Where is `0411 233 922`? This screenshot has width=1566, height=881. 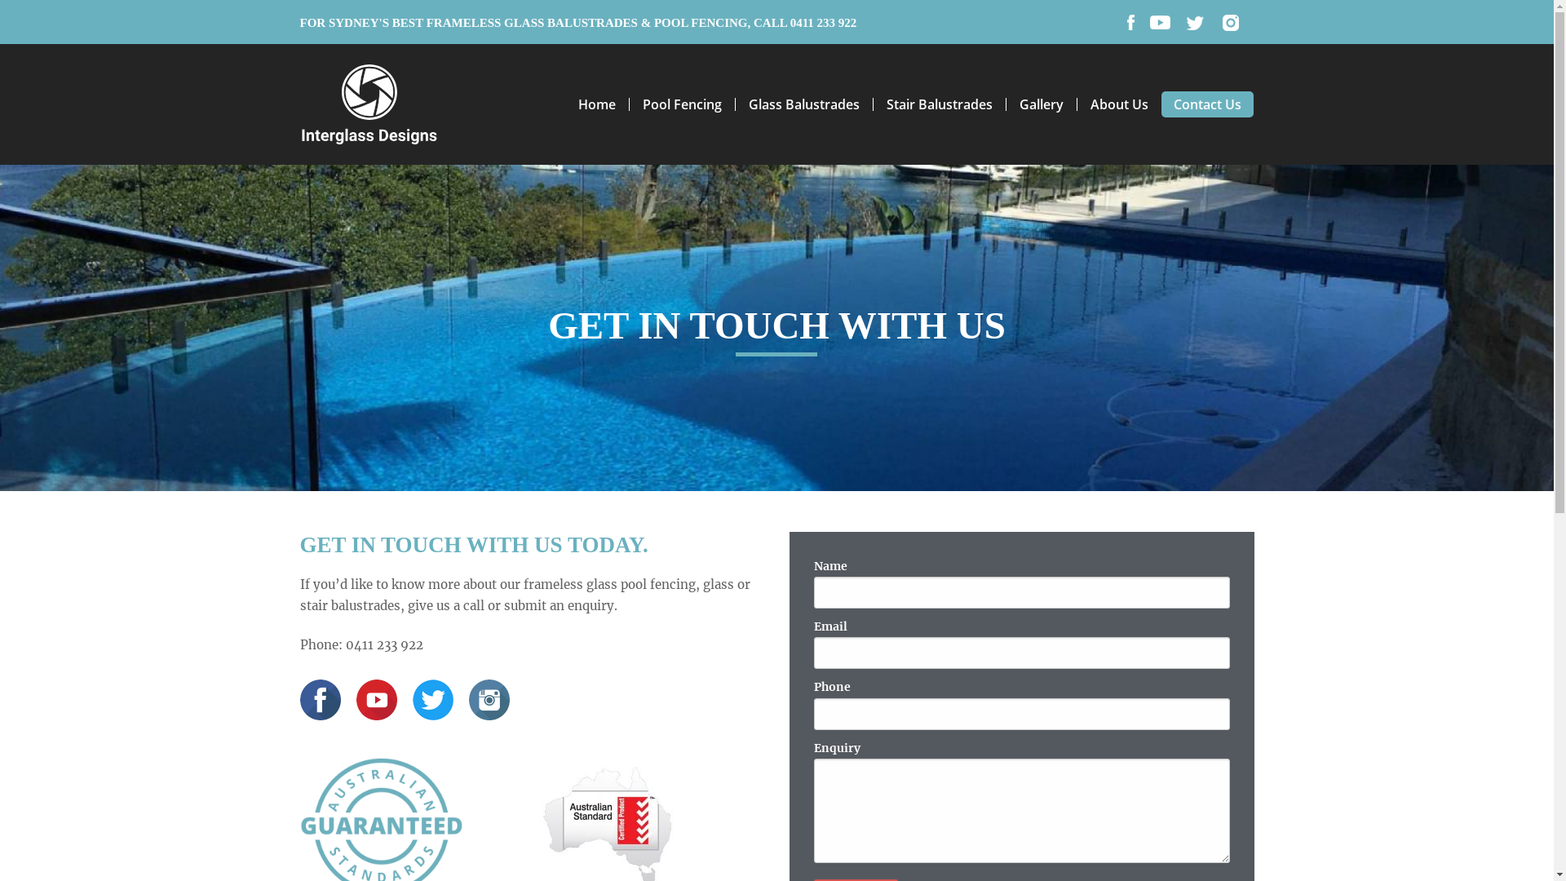
0411 233 922 is located at coordinates (824, 23).